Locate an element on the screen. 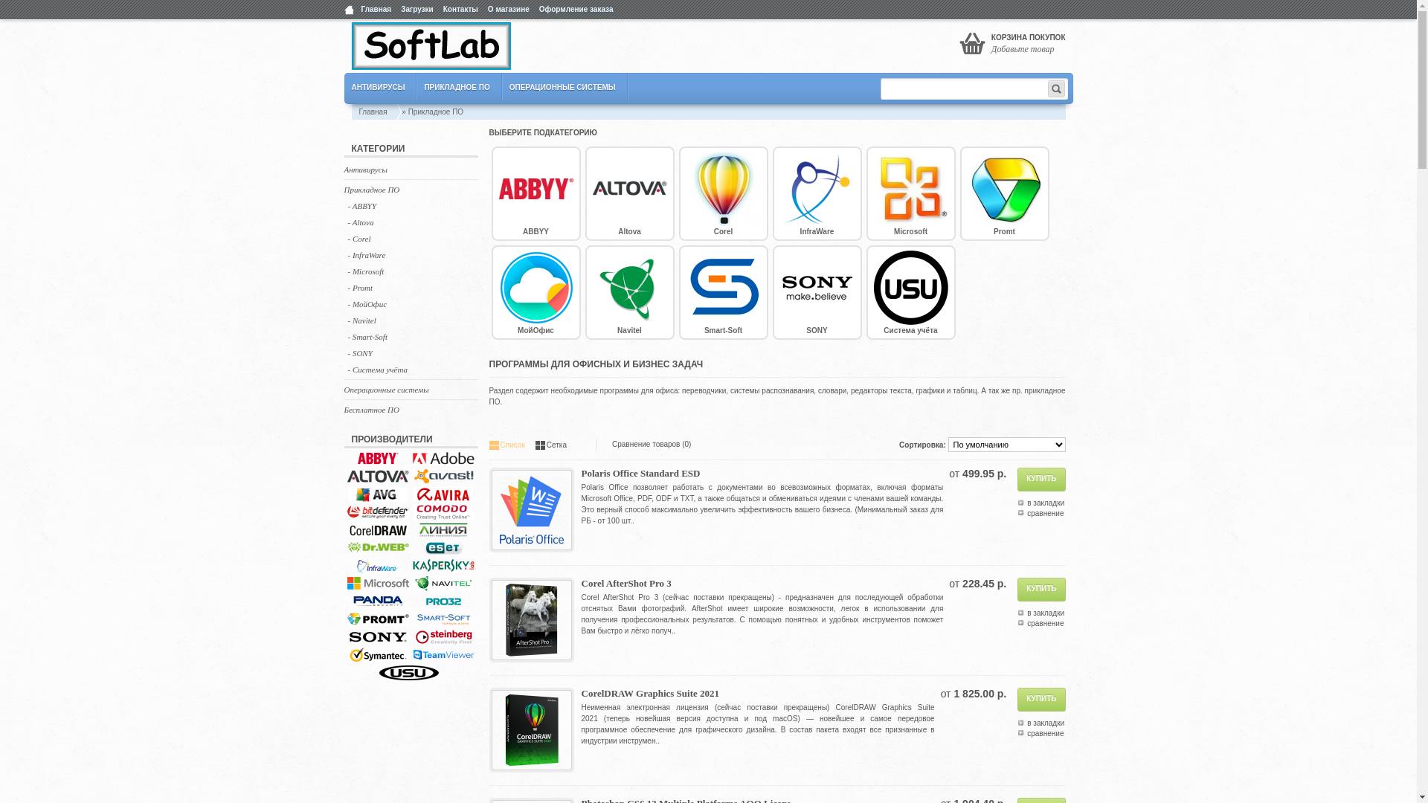 This screenshot has height=803, width=1428. InfraWare is located at coordinates (817, 193).